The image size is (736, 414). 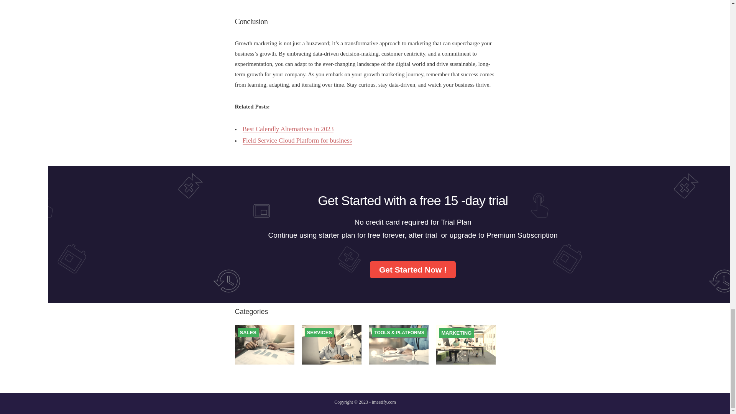 What do you see at coordinates (457, 333) in the screenshot?
I see `MARKETING` at bounding box center [457, 333].